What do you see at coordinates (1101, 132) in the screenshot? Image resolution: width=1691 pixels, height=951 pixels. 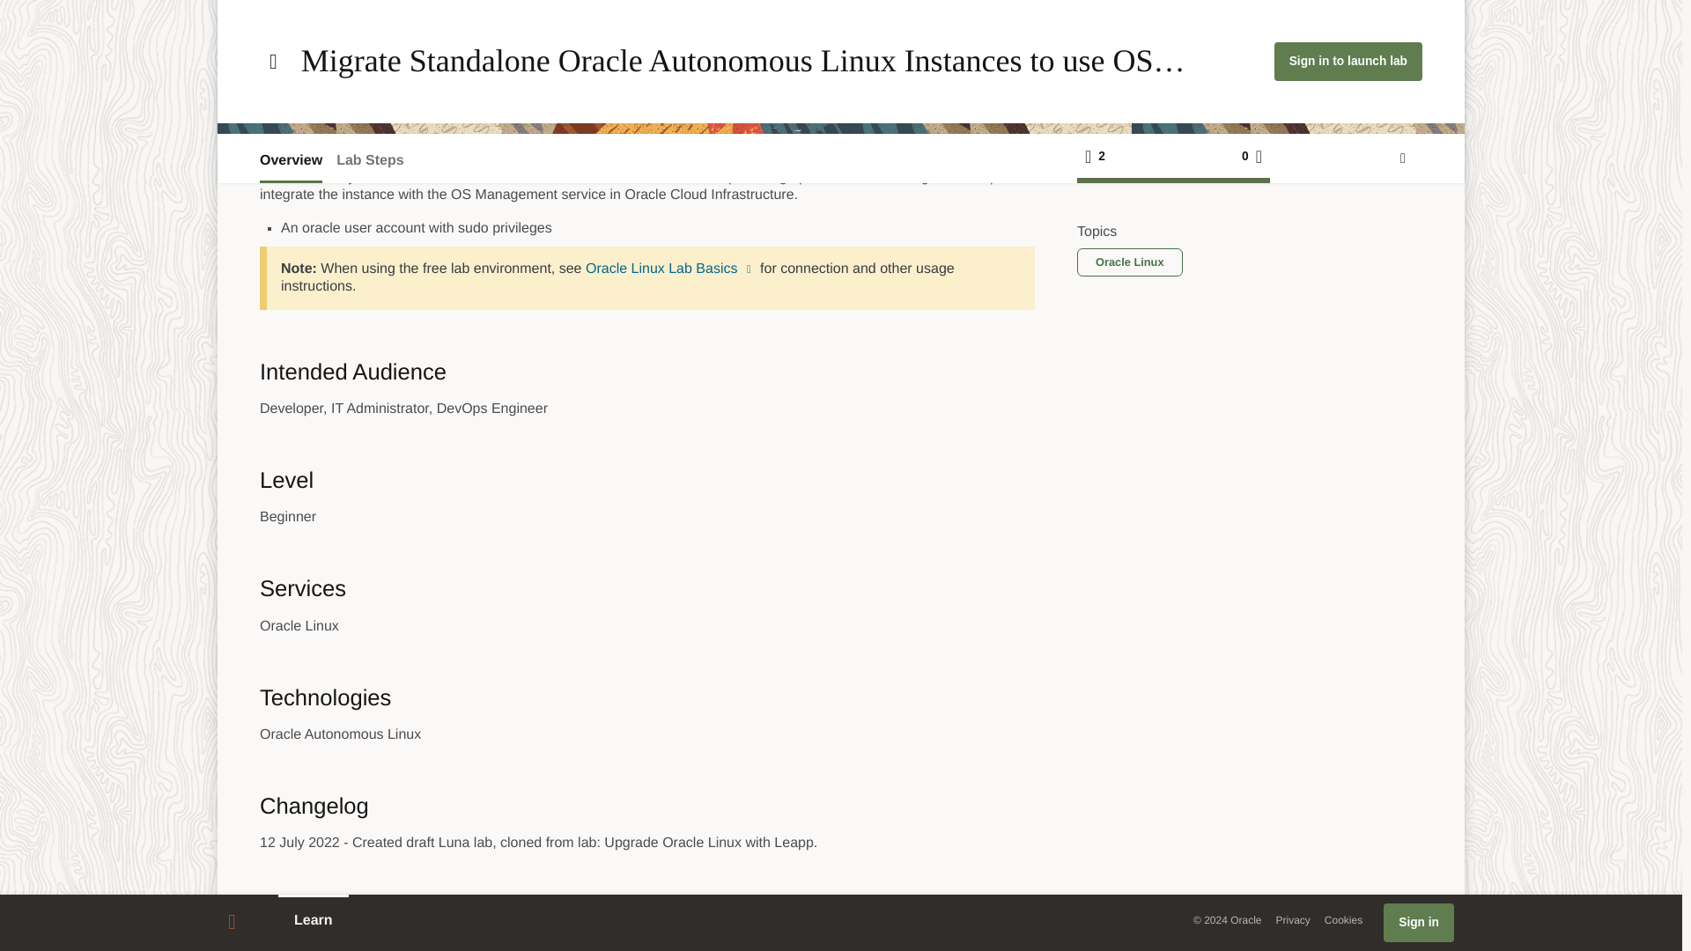 I see `Oracle Linux` at bounding box center [1101, 132].